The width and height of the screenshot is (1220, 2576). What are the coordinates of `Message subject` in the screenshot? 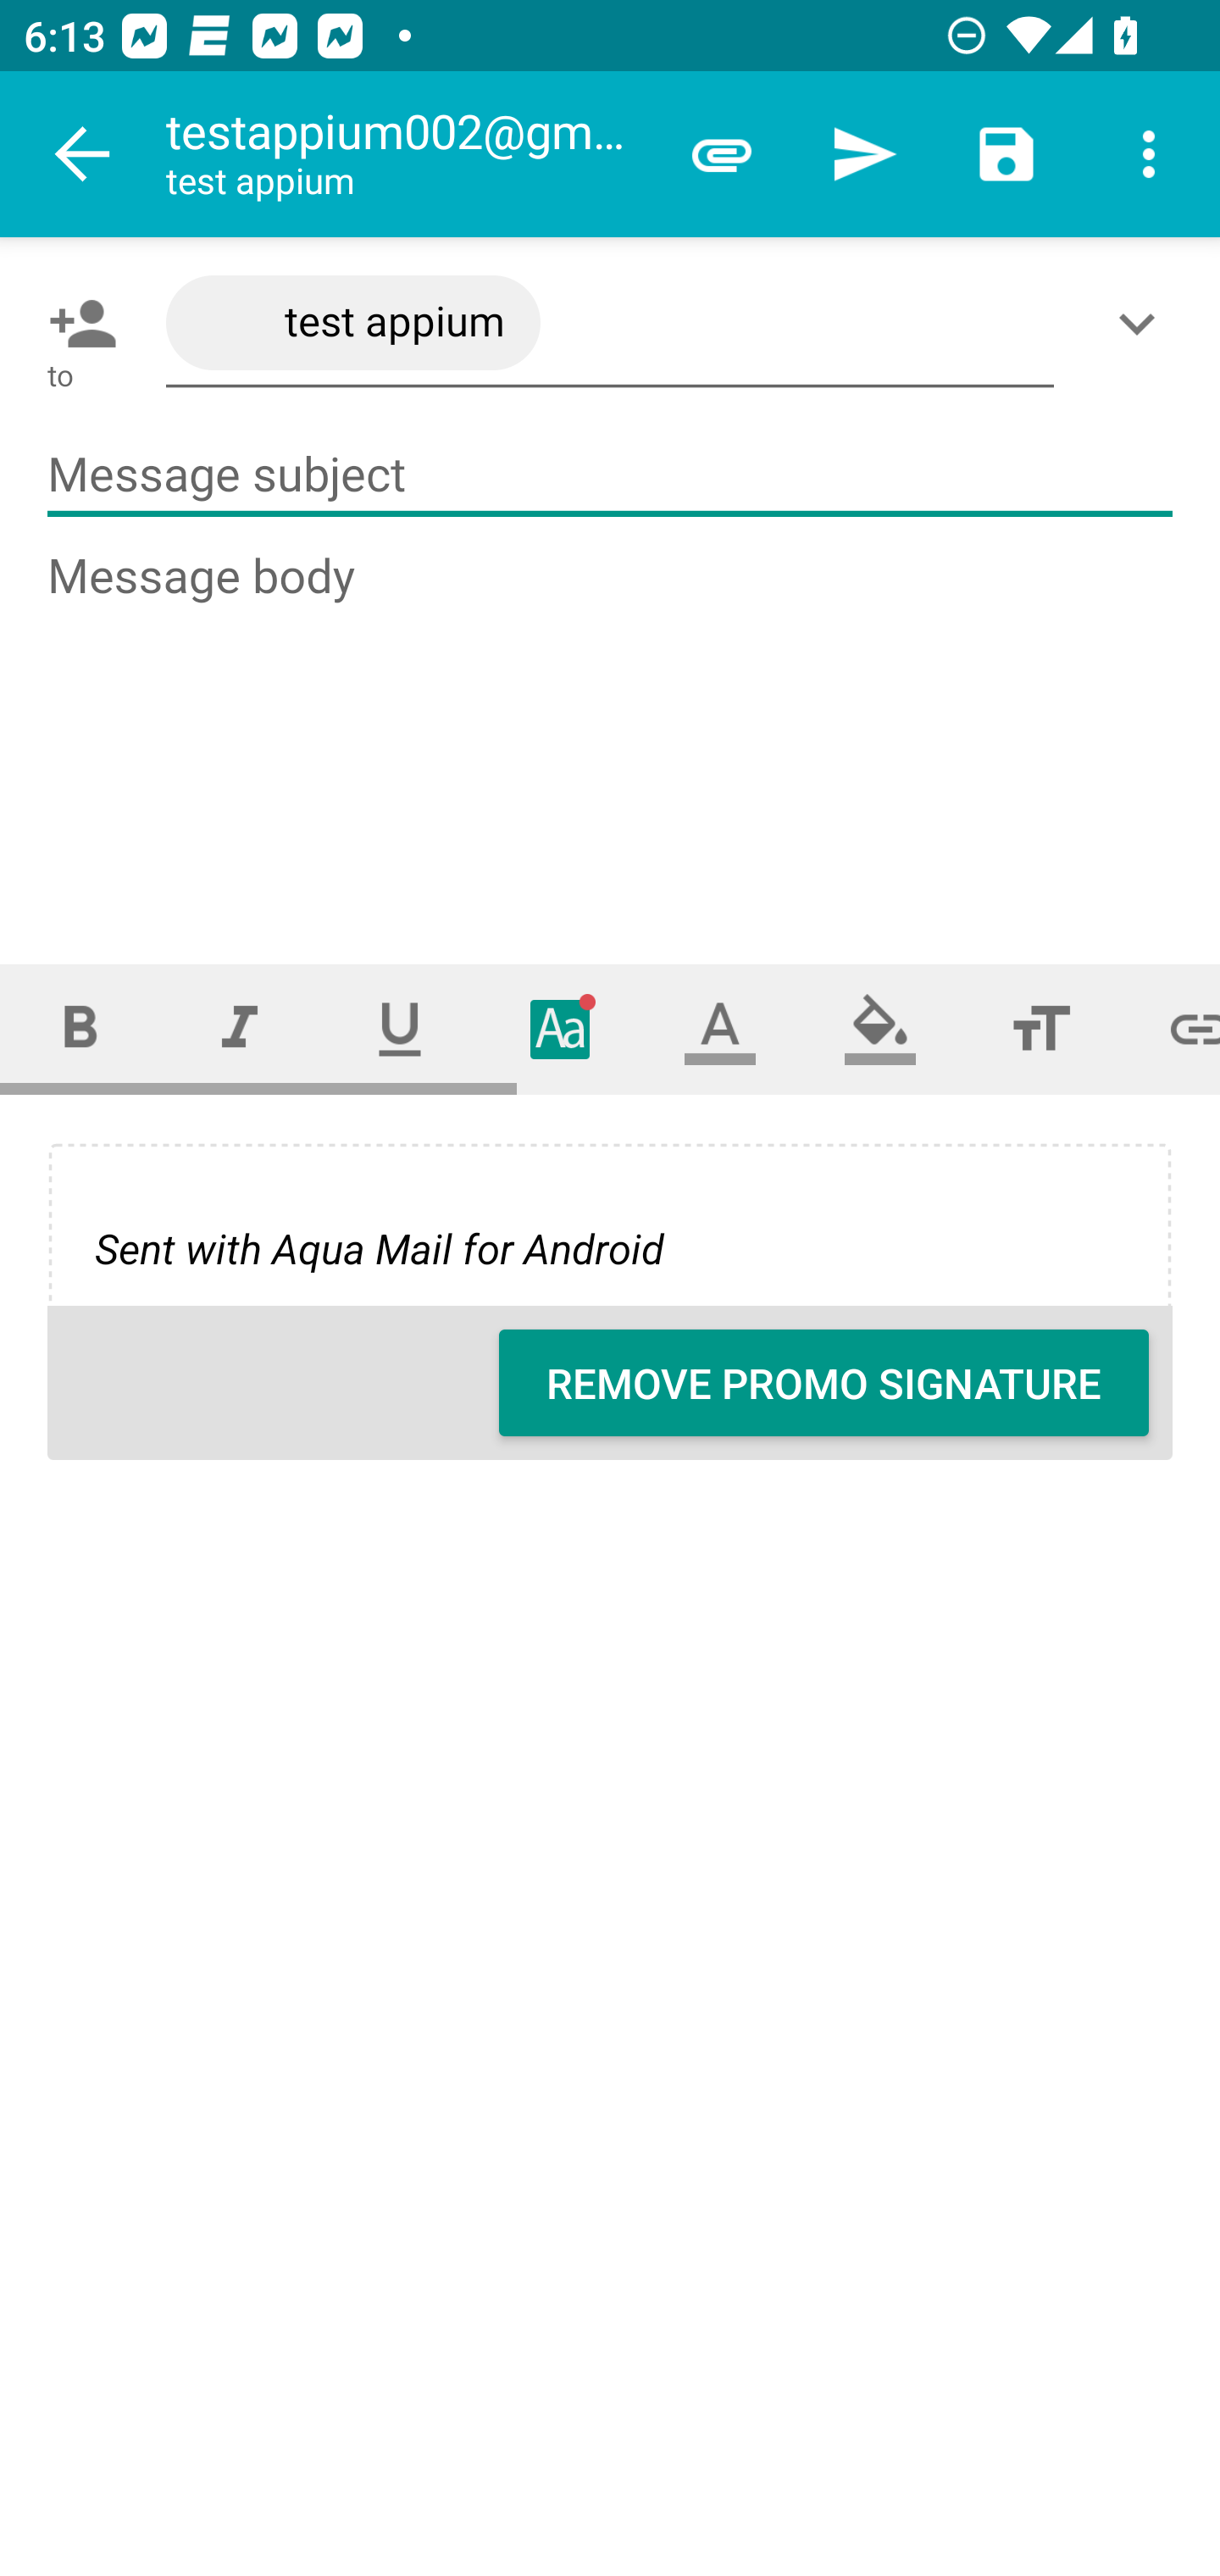 It's located at (610, 475).